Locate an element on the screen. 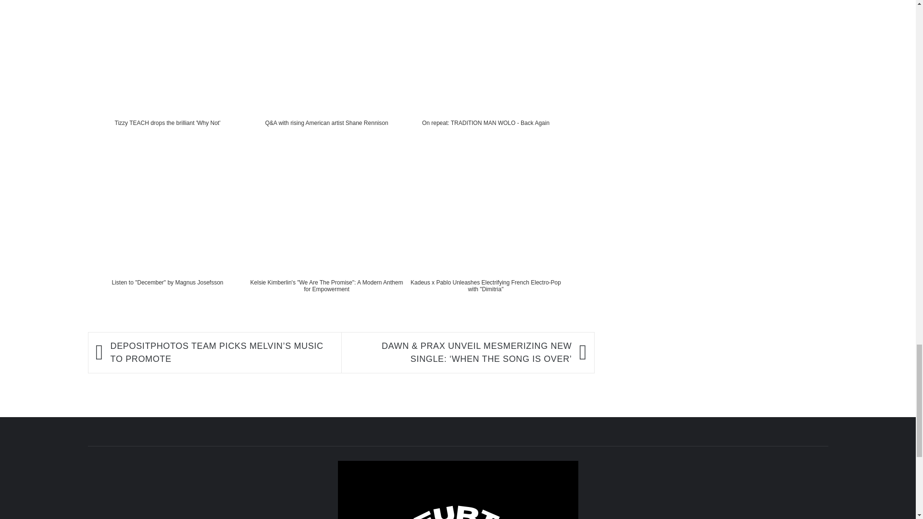  On repeat: TRADITION MAN WOLO - Back Again is located at coordinates (486, 79).